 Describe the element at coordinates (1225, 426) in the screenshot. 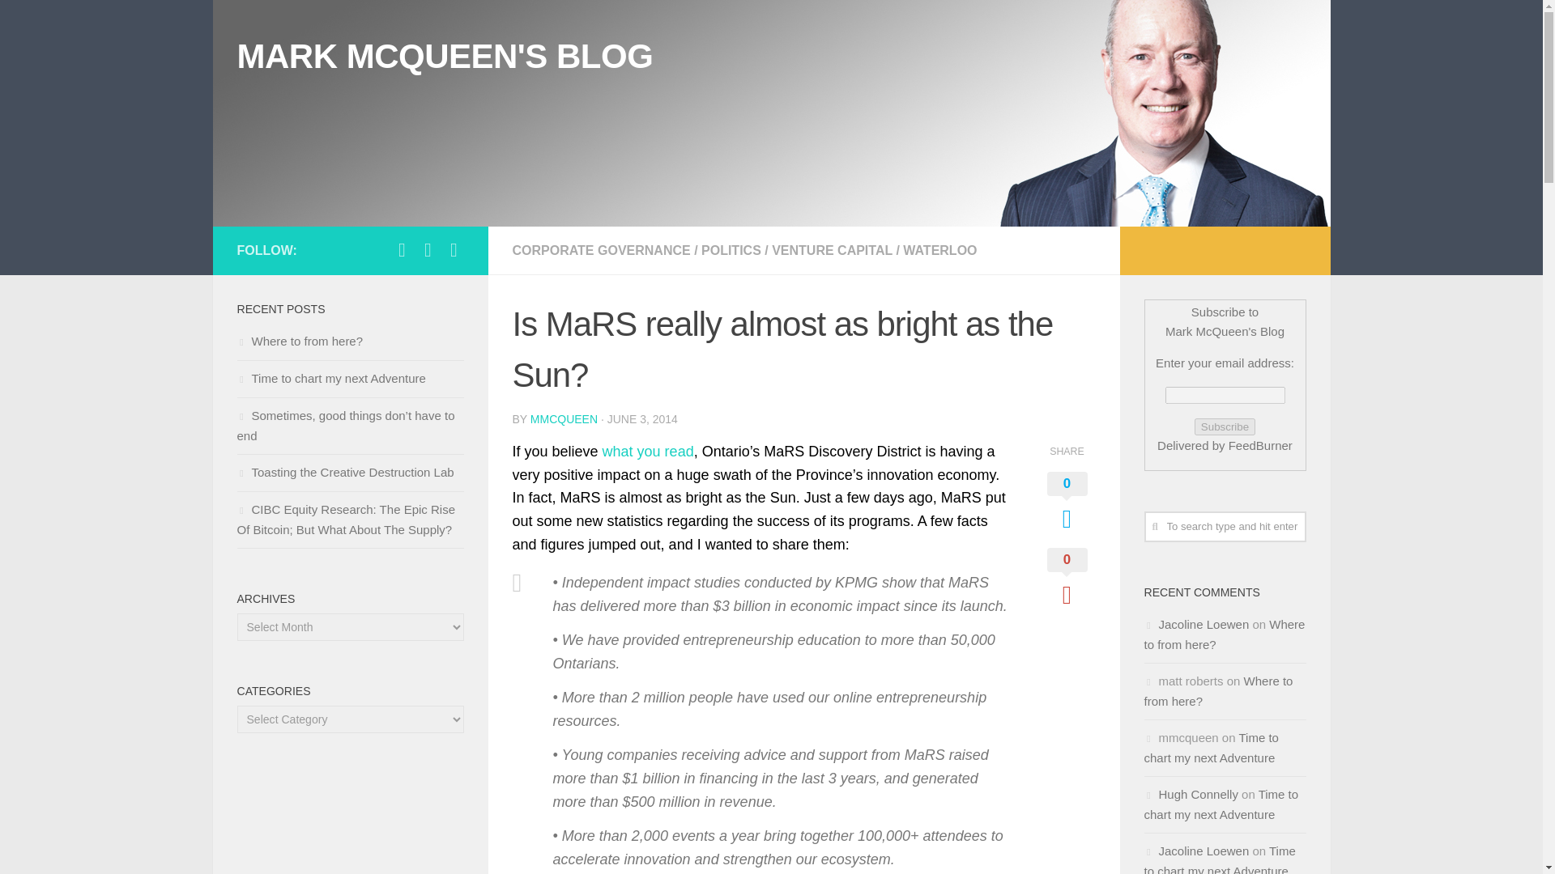

I see `Subscribe` at that location.